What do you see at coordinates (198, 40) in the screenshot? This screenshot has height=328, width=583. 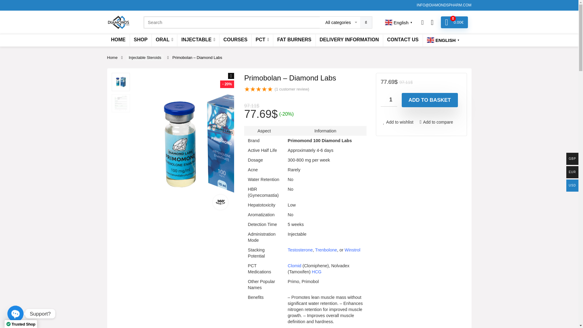 I see `INJECTABLE` at bounding box center [198, 40].